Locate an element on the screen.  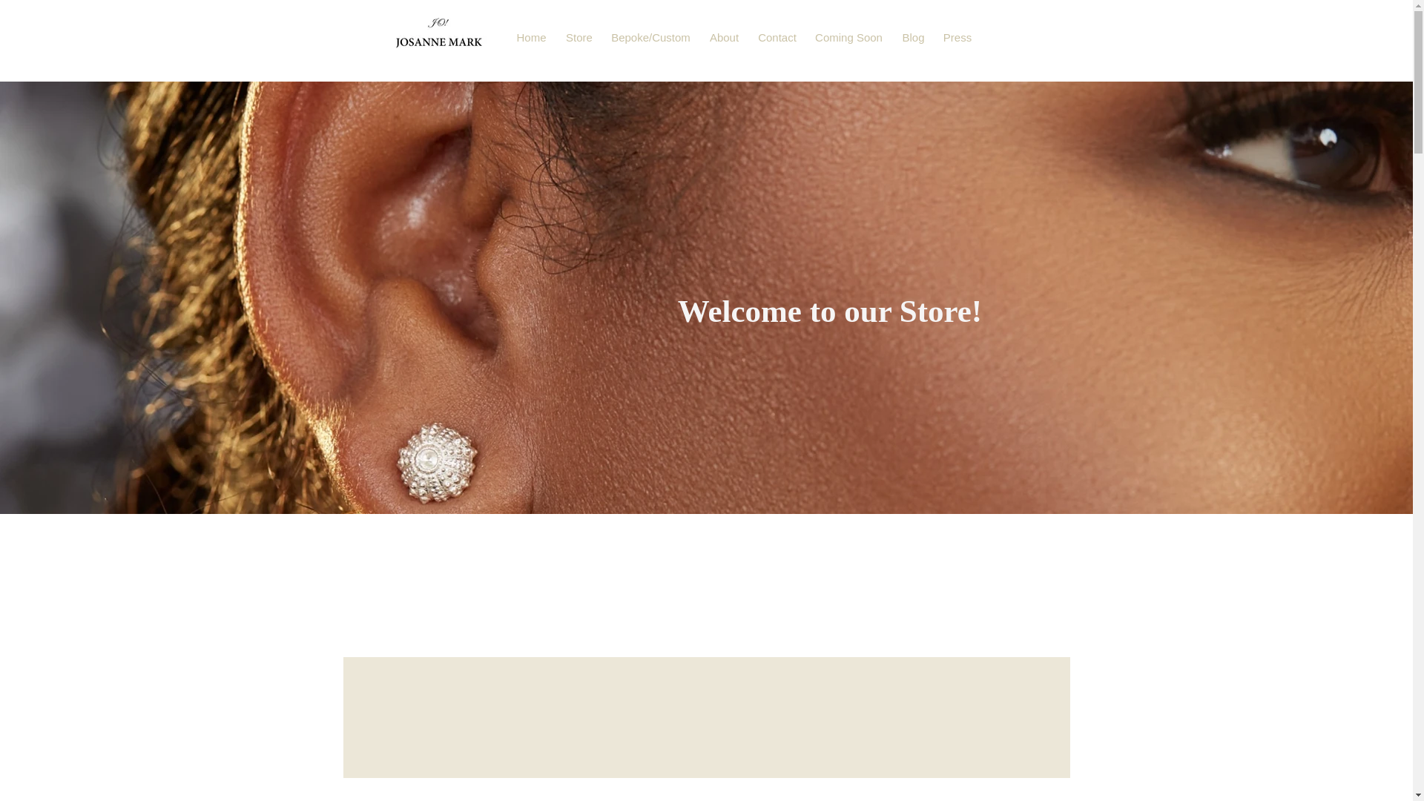
Home is located at coordinates (531, 37).